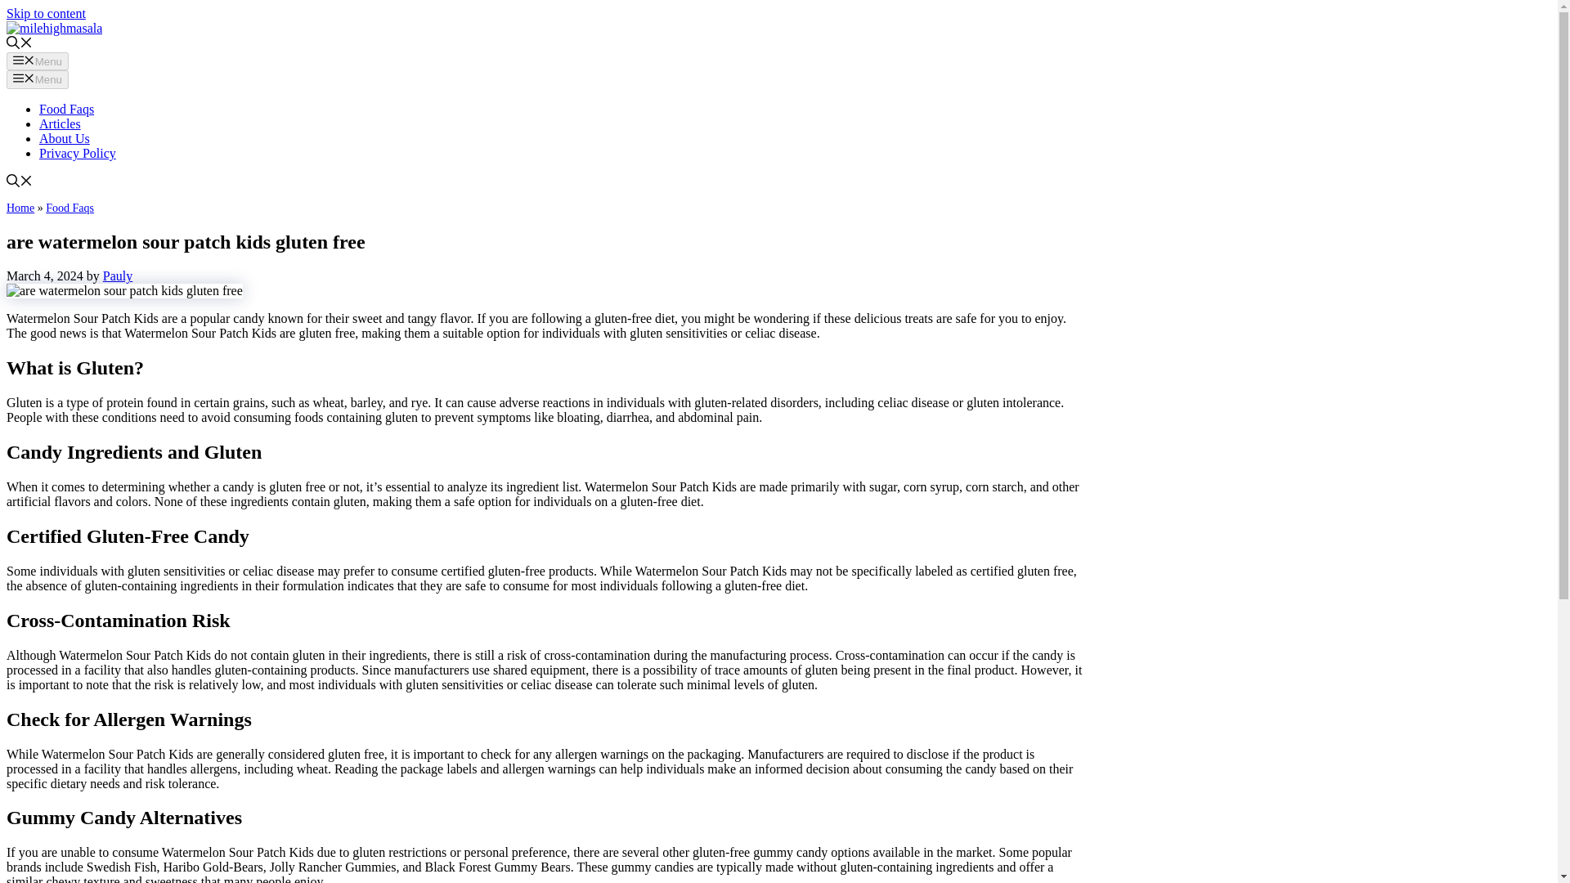  Describe the element at coordinates (46, 13) in the screenshot. I see `Skip to content` at that location.